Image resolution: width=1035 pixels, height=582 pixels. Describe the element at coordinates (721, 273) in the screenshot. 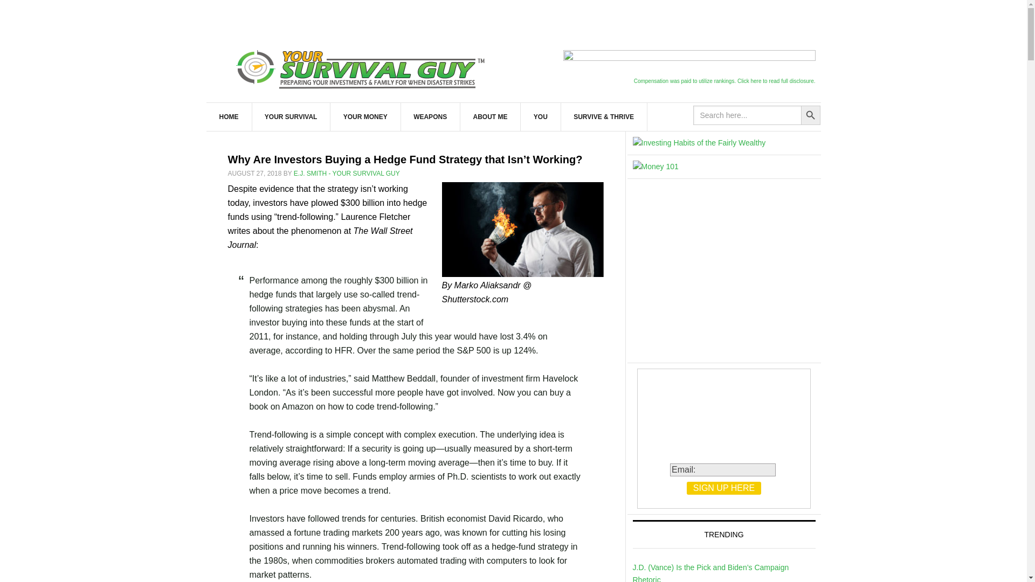

I see `Top 10 Investing Mistakes to Avoid` at that location.